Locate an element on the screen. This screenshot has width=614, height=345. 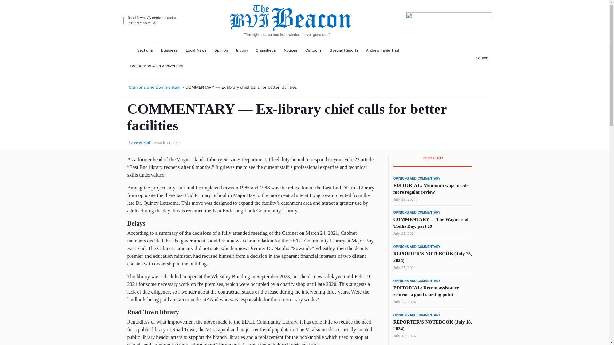
The BVI Beacon is located at coordinates (205, 40).